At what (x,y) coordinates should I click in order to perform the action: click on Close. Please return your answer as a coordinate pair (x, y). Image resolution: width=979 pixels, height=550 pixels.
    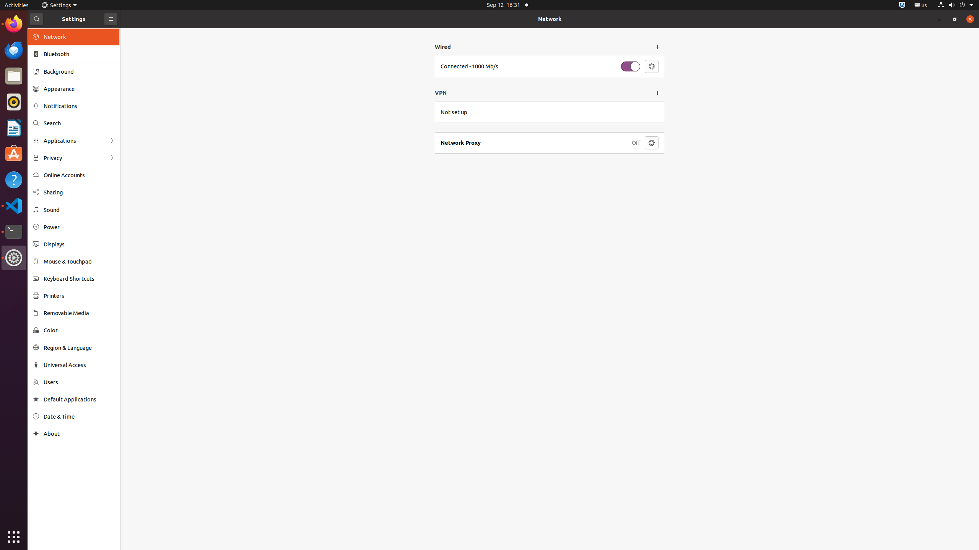
    Looking at the image, I should click on (970, 19).